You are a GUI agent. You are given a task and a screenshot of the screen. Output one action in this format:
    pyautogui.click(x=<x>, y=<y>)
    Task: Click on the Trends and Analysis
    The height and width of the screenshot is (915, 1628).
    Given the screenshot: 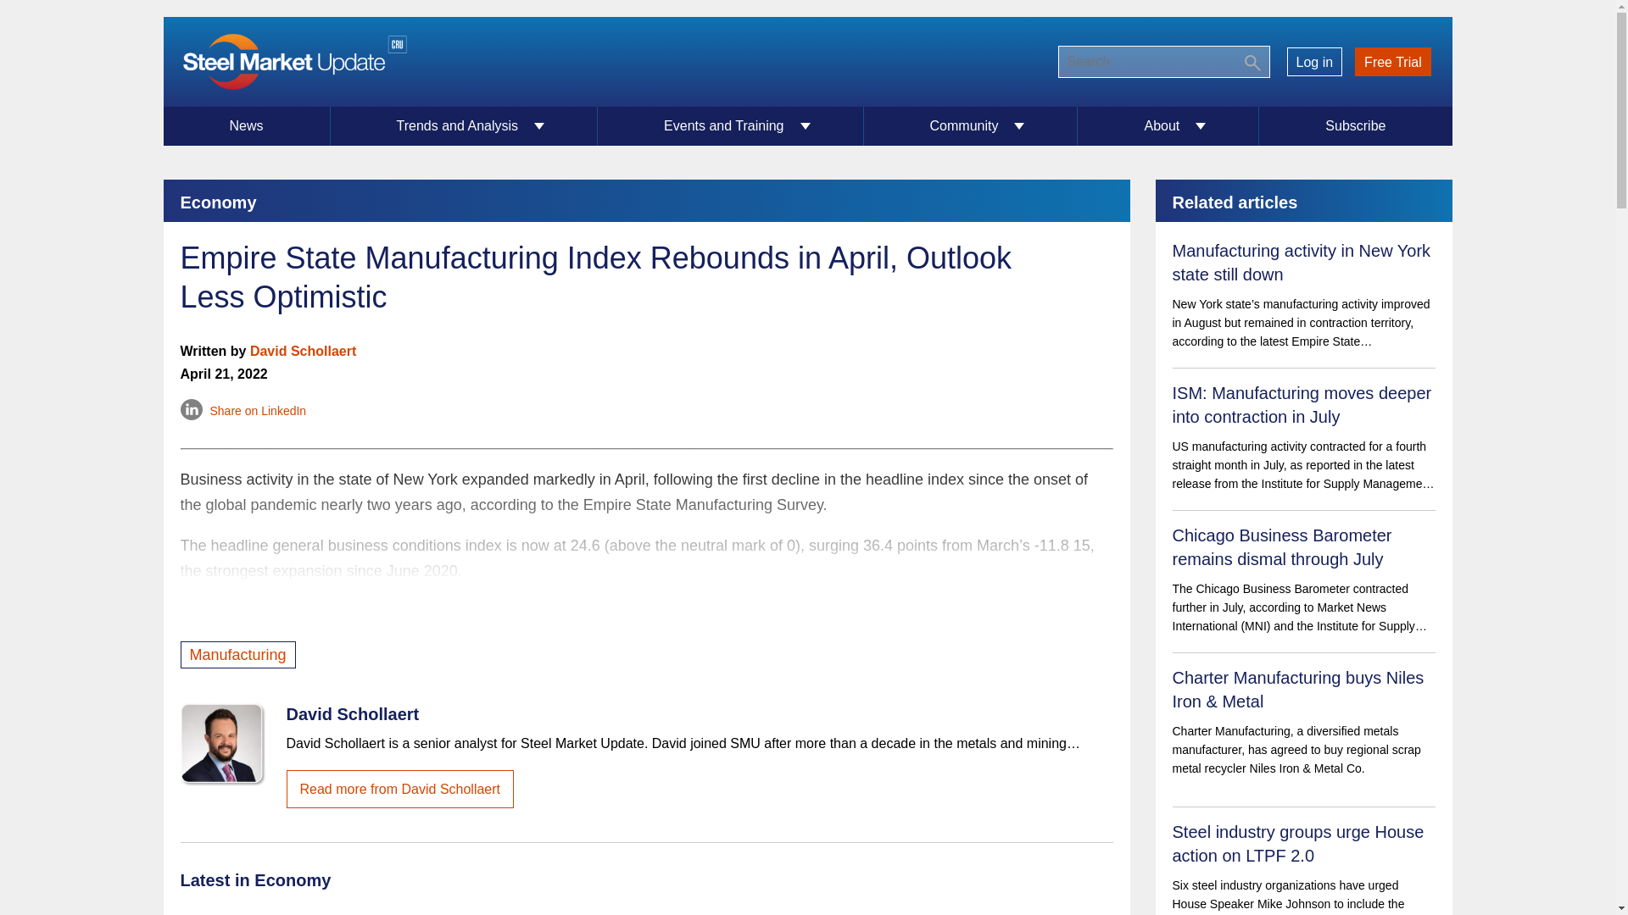 What is the action you would take?
    pyautogui.click(x=465, y=125)
    